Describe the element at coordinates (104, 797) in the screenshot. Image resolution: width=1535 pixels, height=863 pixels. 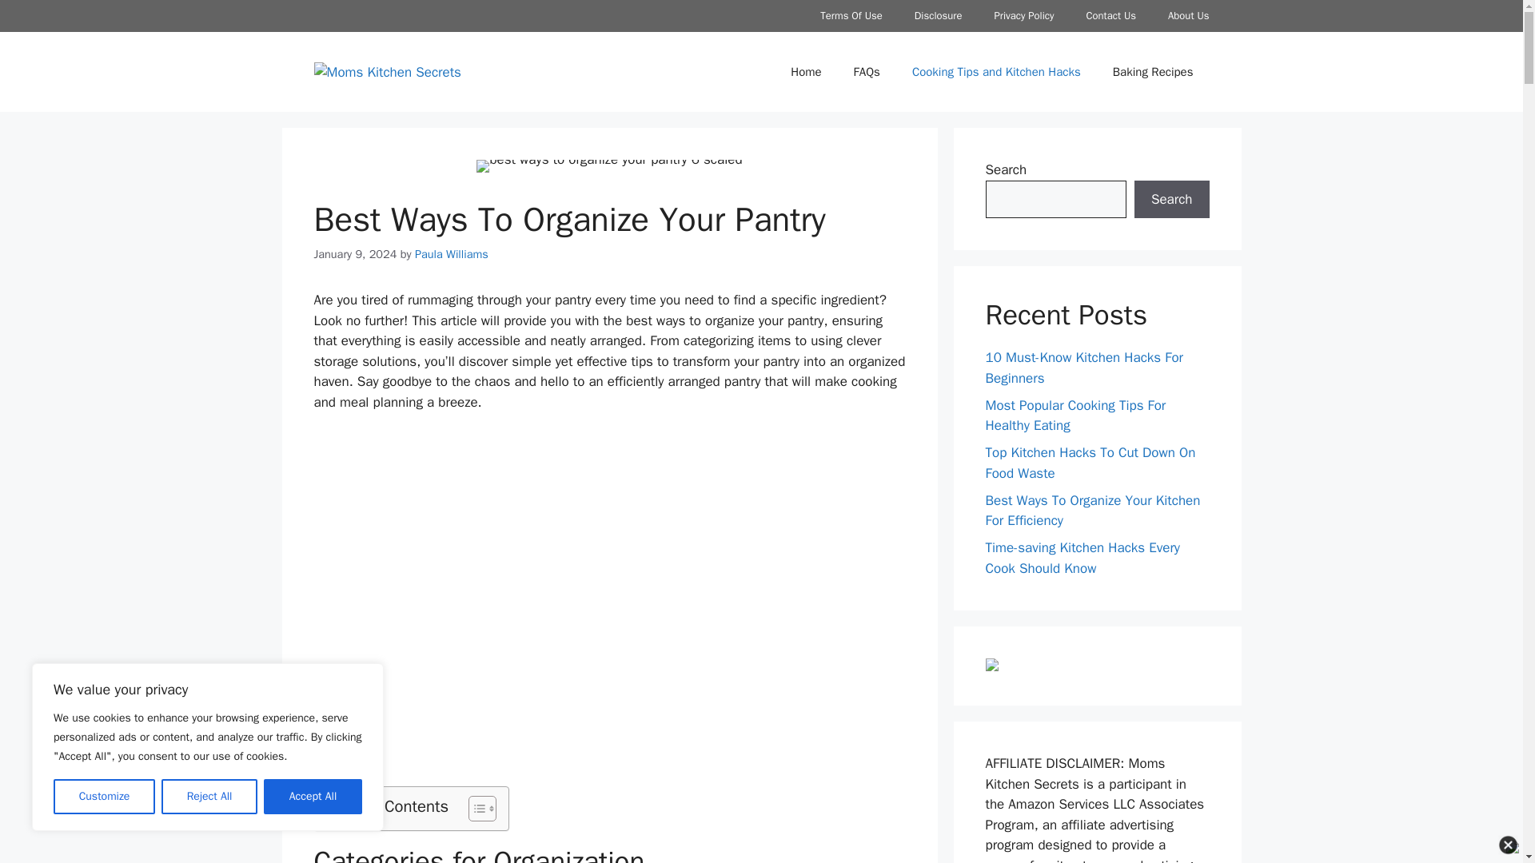
I see `Customize` at that location.